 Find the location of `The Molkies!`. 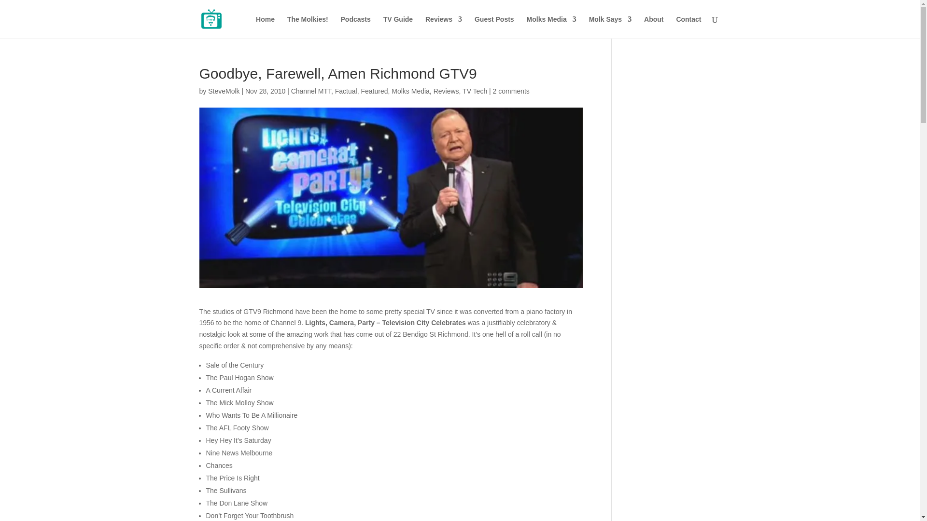

The Molkies! is located at coordinates (308, 27).